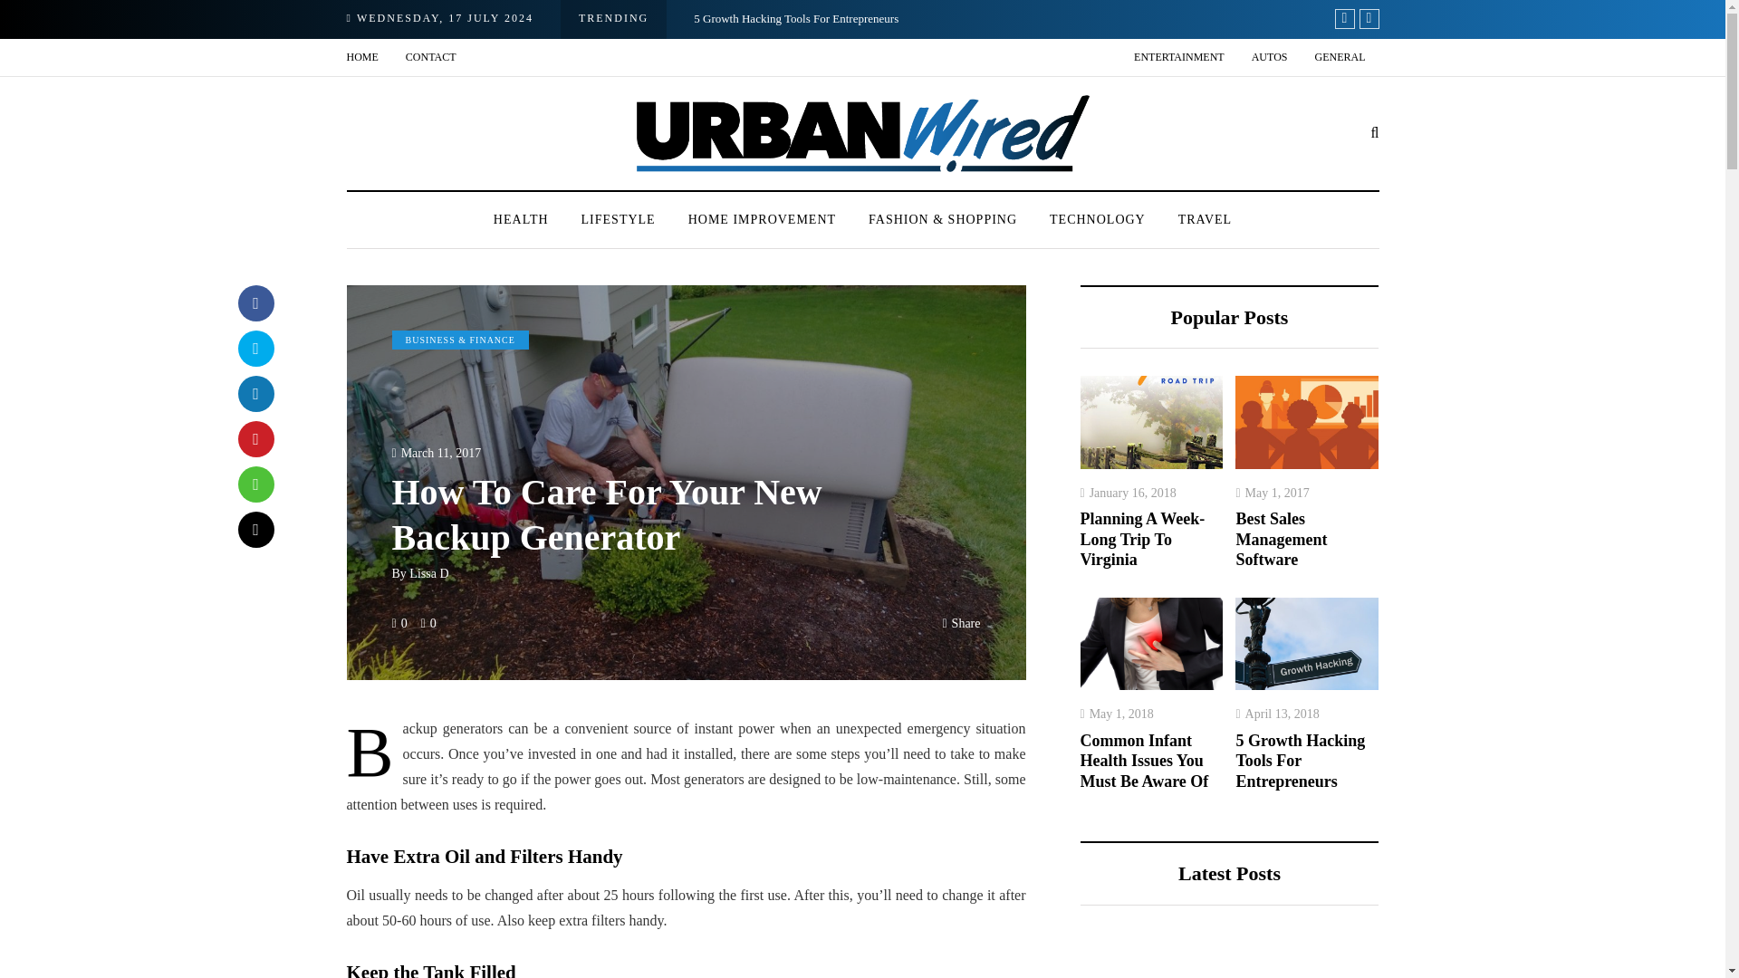 The height and width of the screenshot is (978, 1739). What do you see at coordinates (428, 574) in the screenshot?
I see `Lissa D` at bounding box center [428, 574].